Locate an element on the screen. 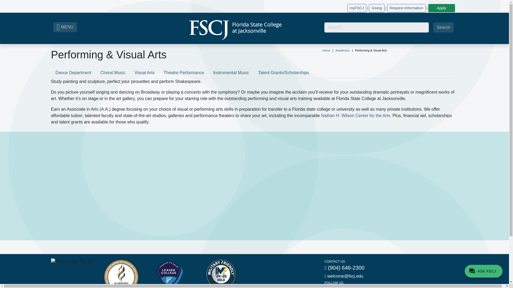  Search input is located at coordinates (376, 27).